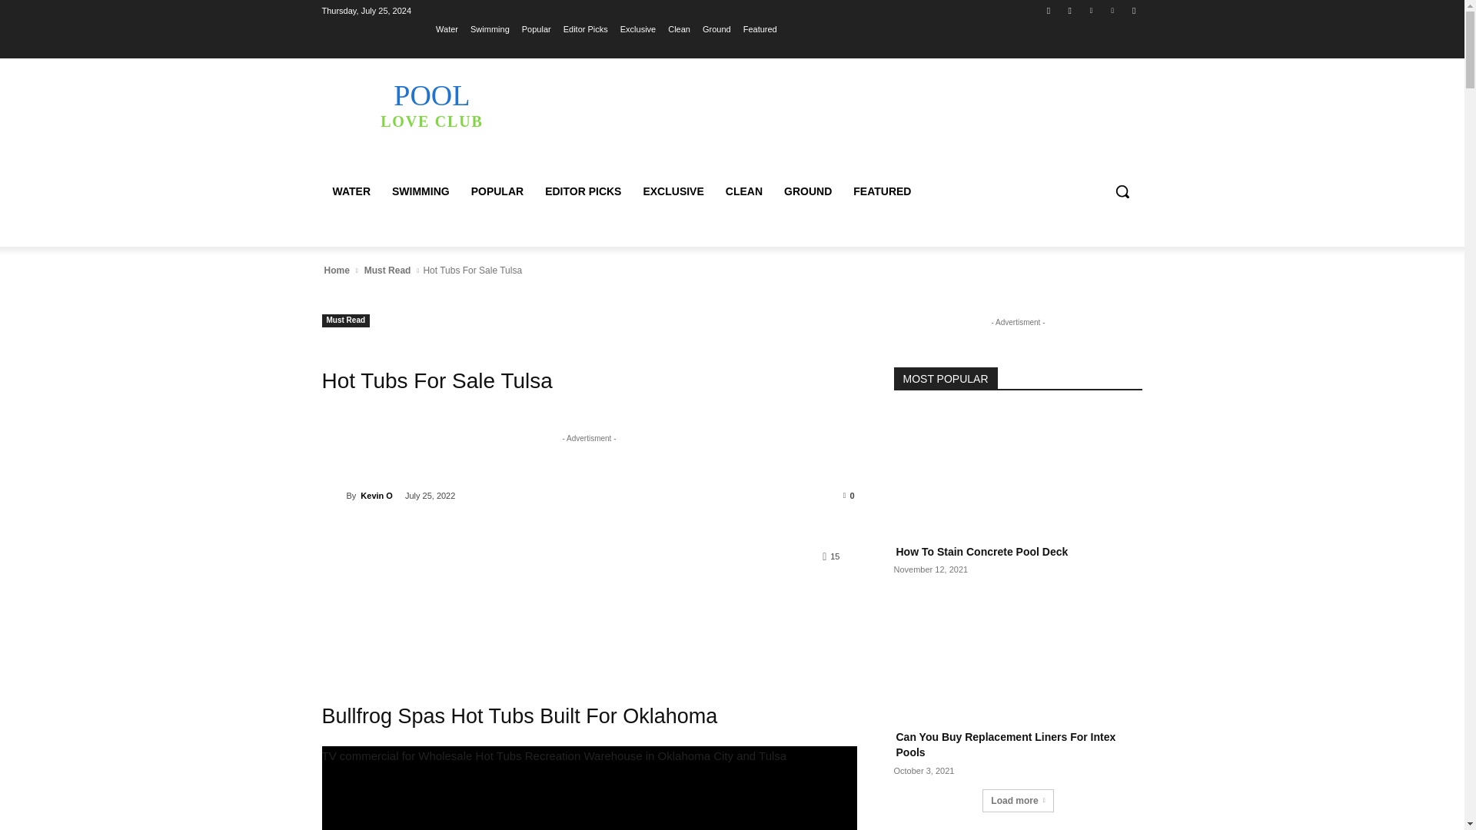  What do you see at coordinates (446, 28) in the screenshot?
I see `FEATURED` at bounding box center [446, 28].